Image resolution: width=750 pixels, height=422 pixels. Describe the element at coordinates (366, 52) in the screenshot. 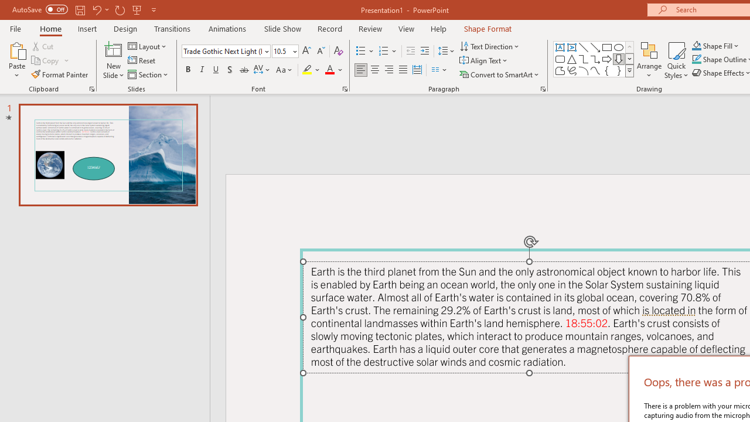

I see `Bullets` at that location.